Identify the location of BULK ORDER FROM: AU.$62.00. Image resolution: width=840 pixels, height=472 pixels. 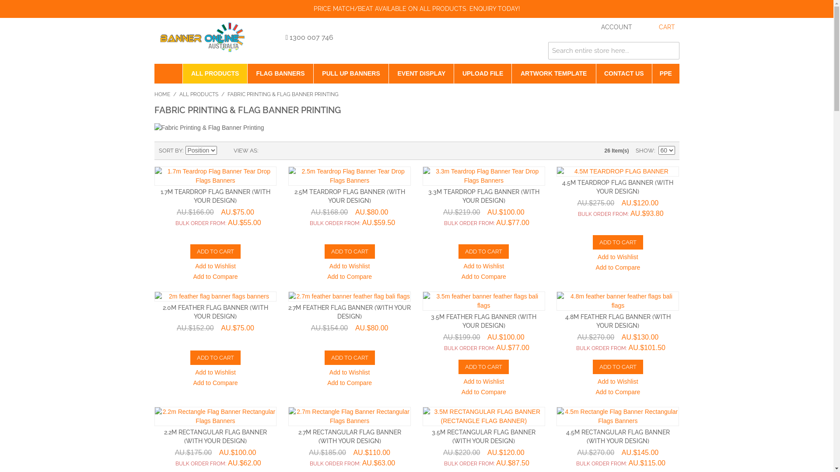
(215, 463).